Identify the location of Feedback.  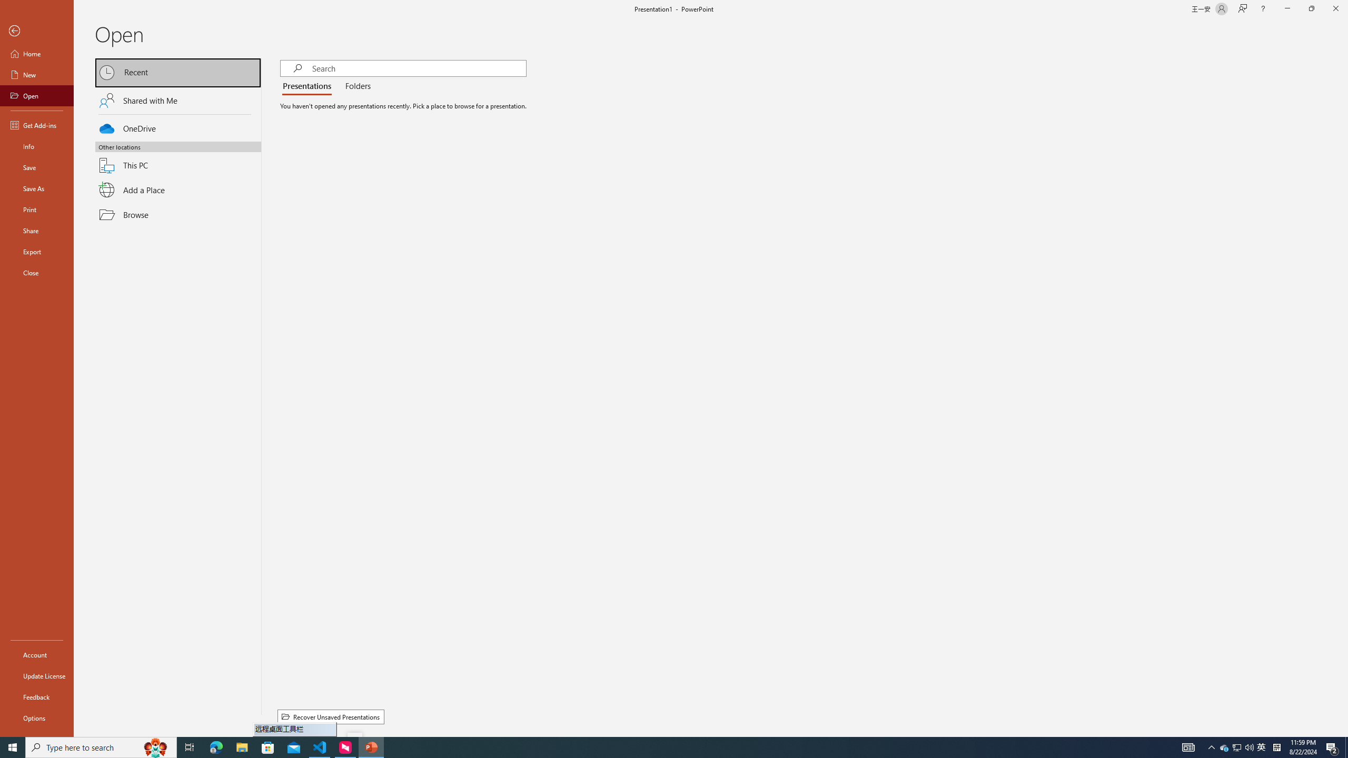
(37, 697).